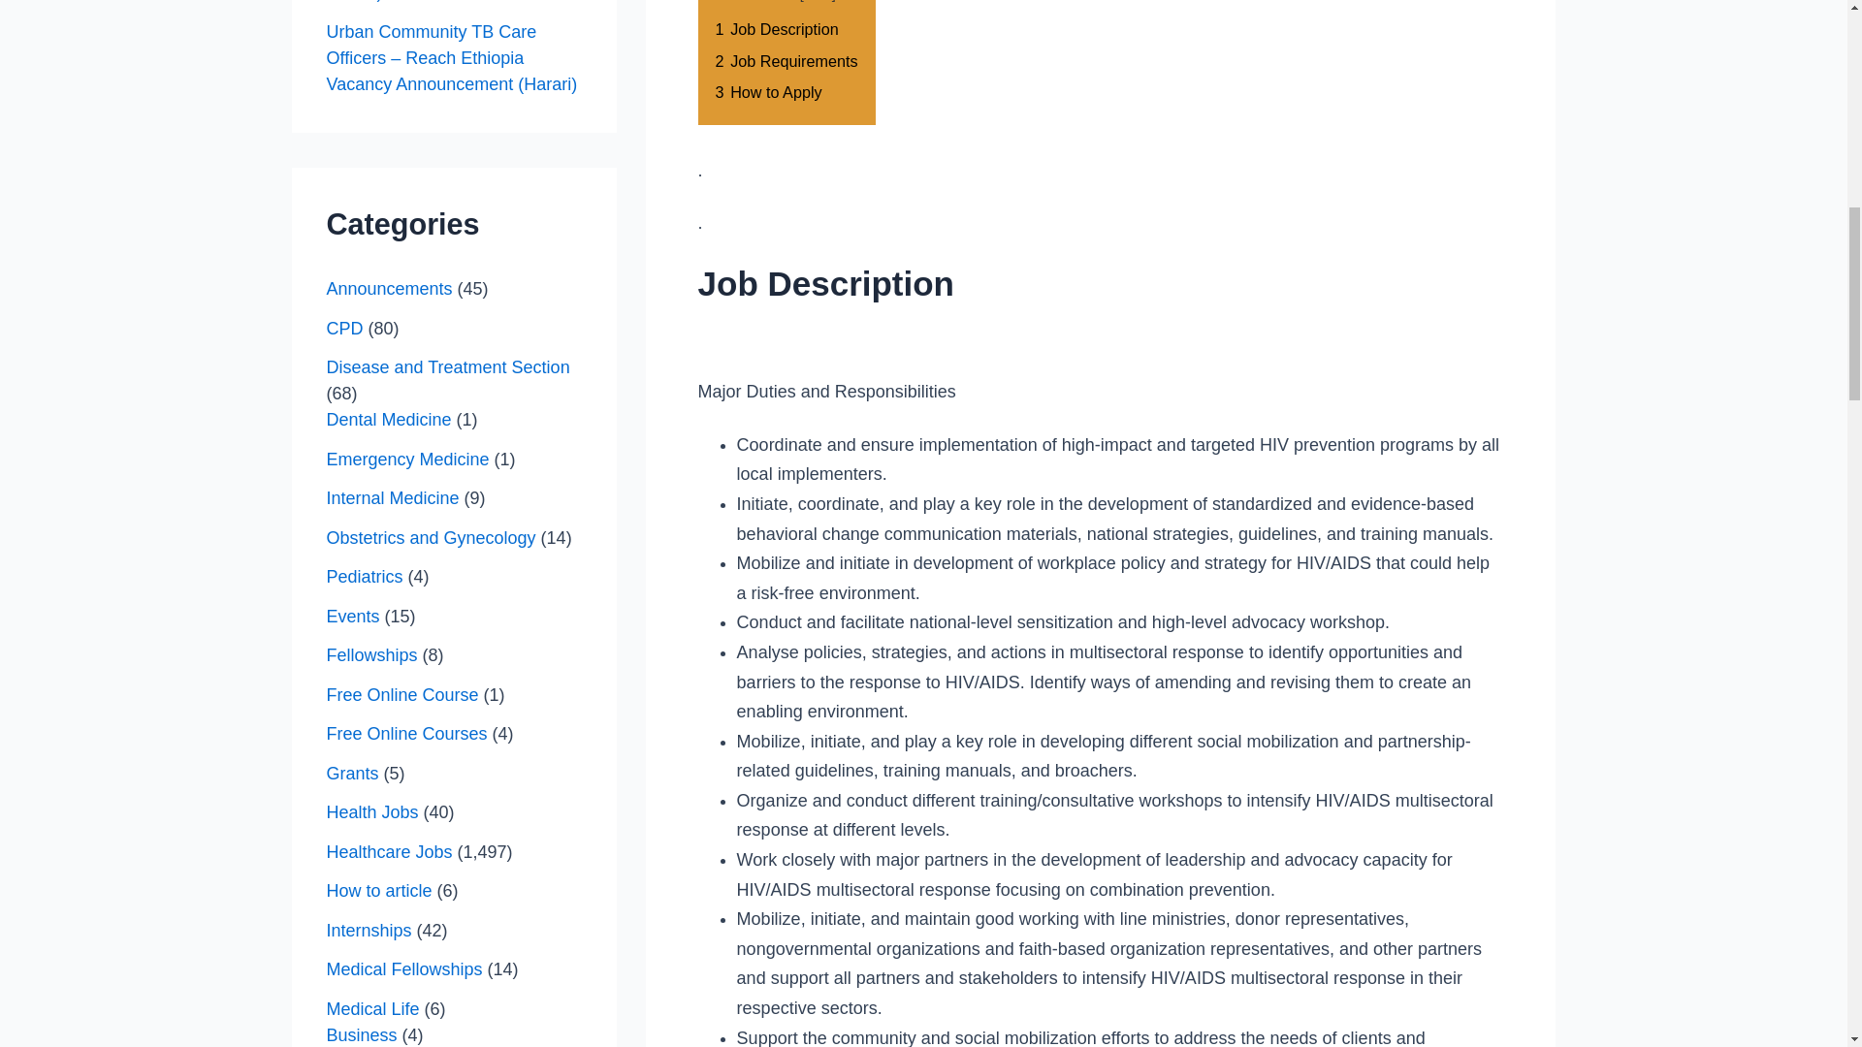 The image size is (1862, 1047). What do you see at coordinates (353, 617) in the screenshot?
I see `Events` at bounding box center [353, 617].